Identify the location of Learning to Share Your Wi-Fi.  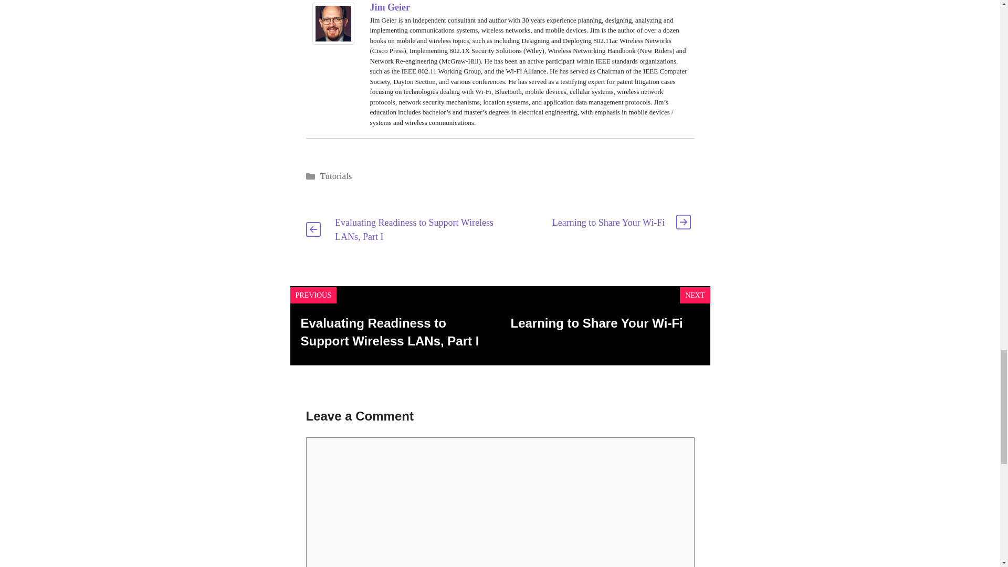
(608, 223).